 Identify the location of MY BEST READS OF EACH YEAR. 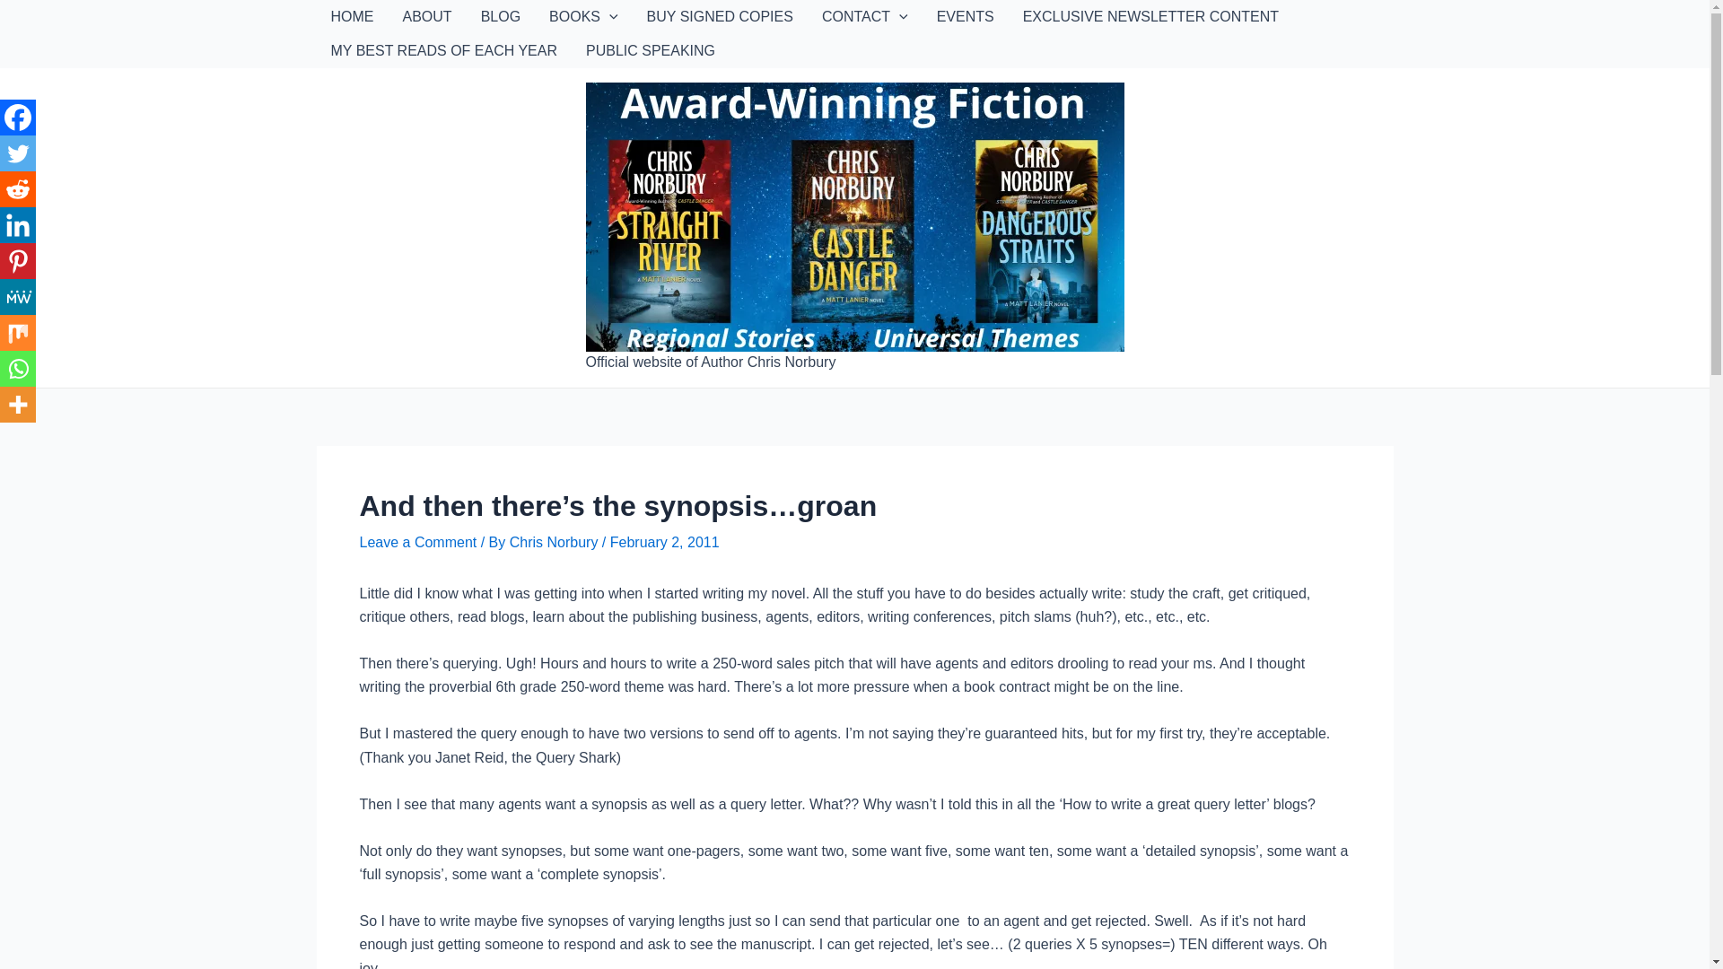
(443, 50).